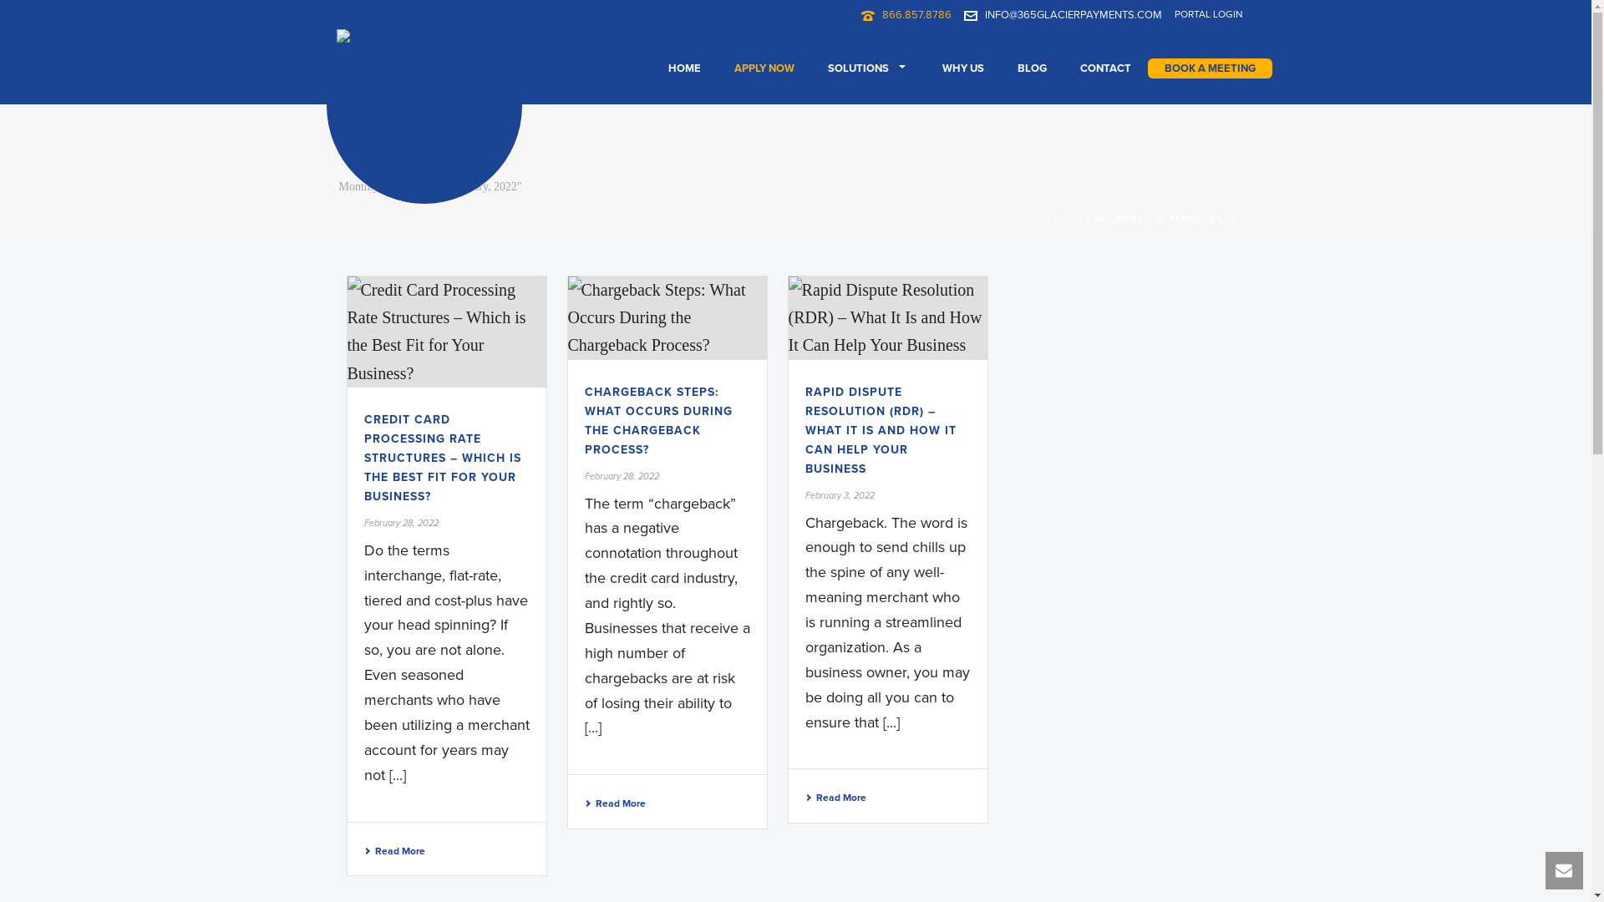 The height and width of the screenshot is (902, 1604). I want to click on  , so click(667, 318).